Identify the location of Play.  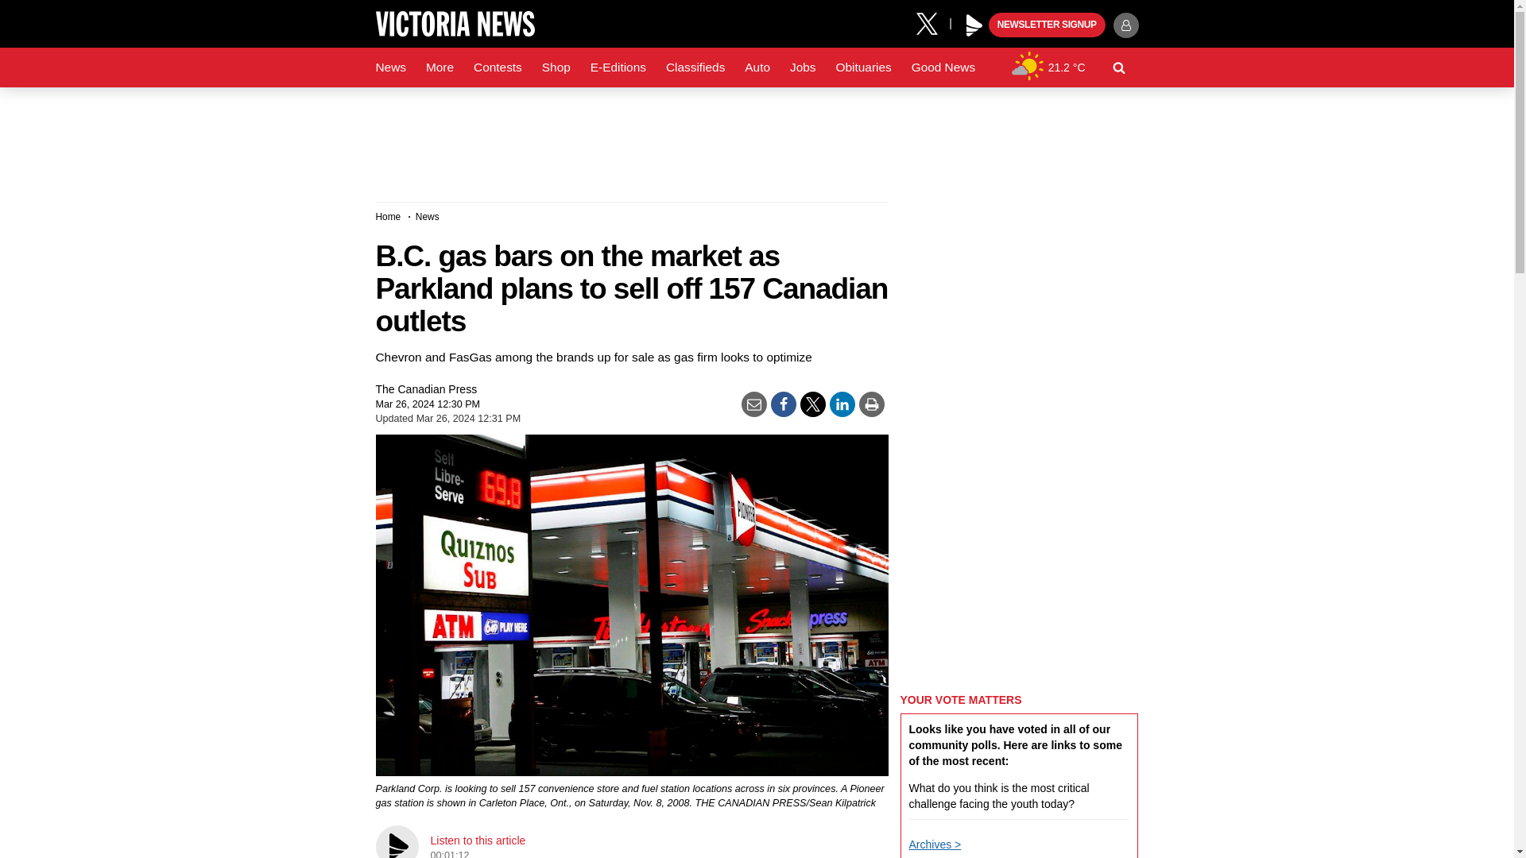
(974, 25).